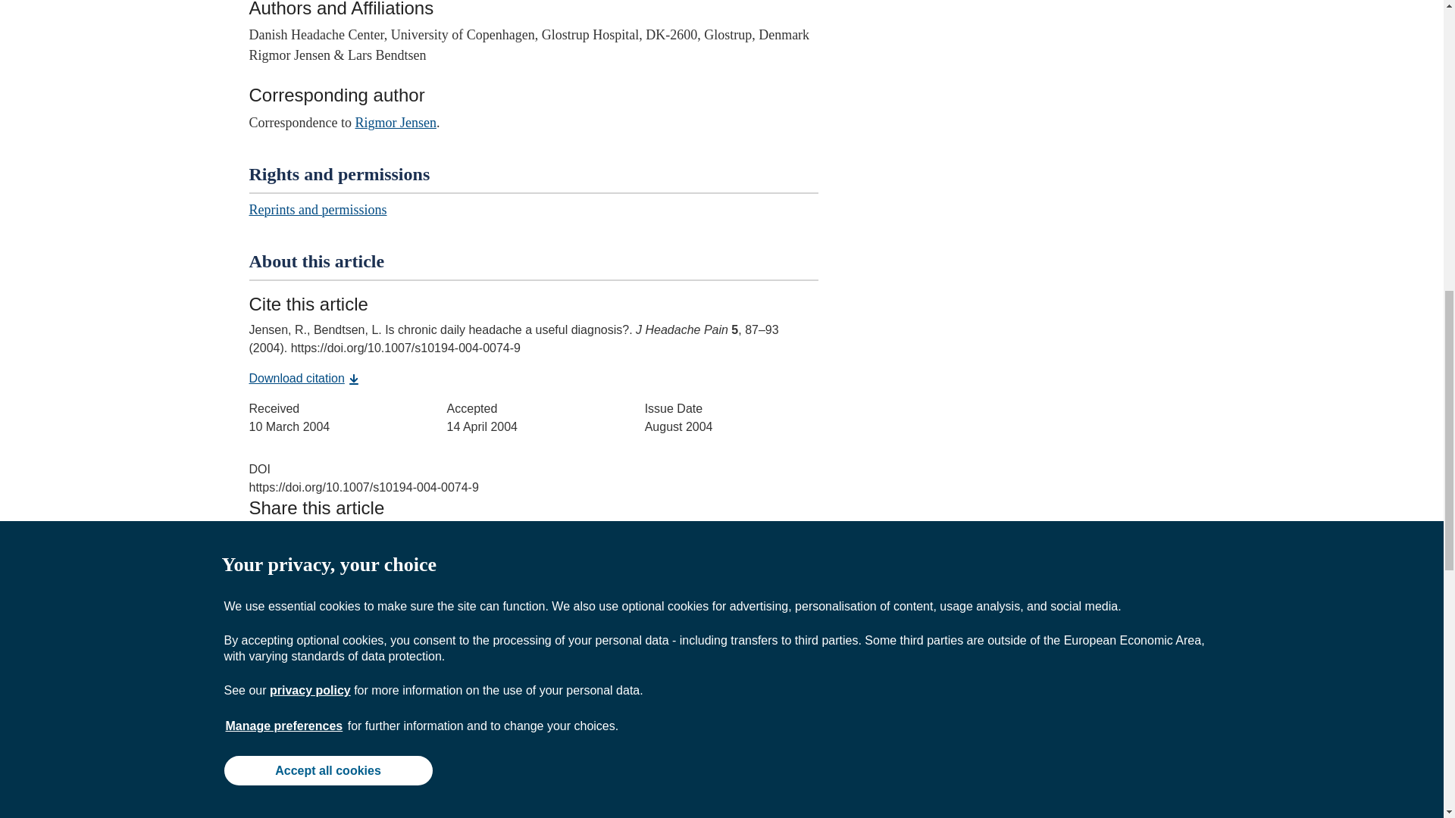  Describe the element at coordinates (396, 123) in the screenshot. I see `Rigmor Jensen` at that location.